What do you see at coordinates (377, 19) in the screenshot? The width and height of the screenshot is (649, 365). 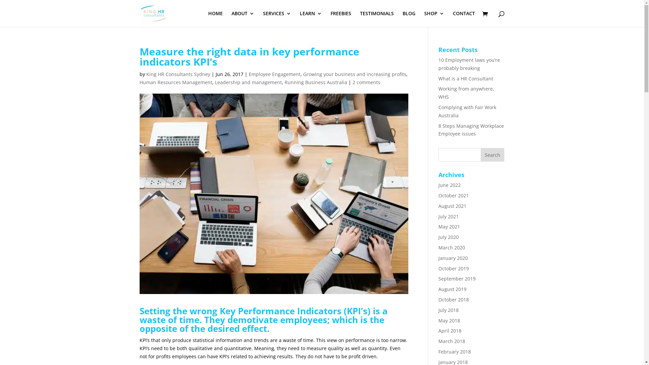 I see `TESTIMONIALS` at bounding box center [377, 19].